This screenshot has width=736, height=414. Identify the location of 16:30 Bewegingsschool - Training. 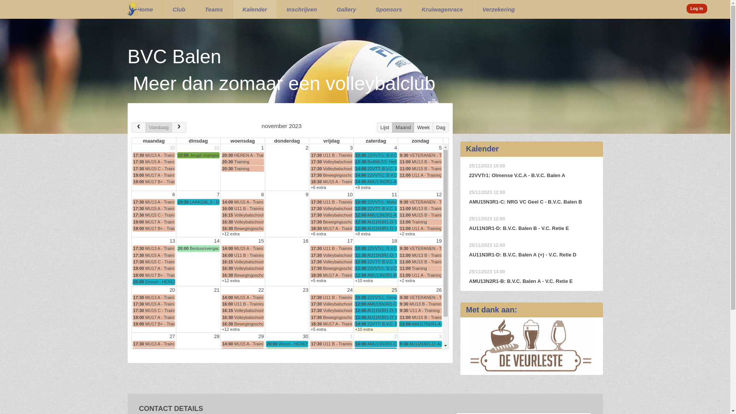
(243, 324).